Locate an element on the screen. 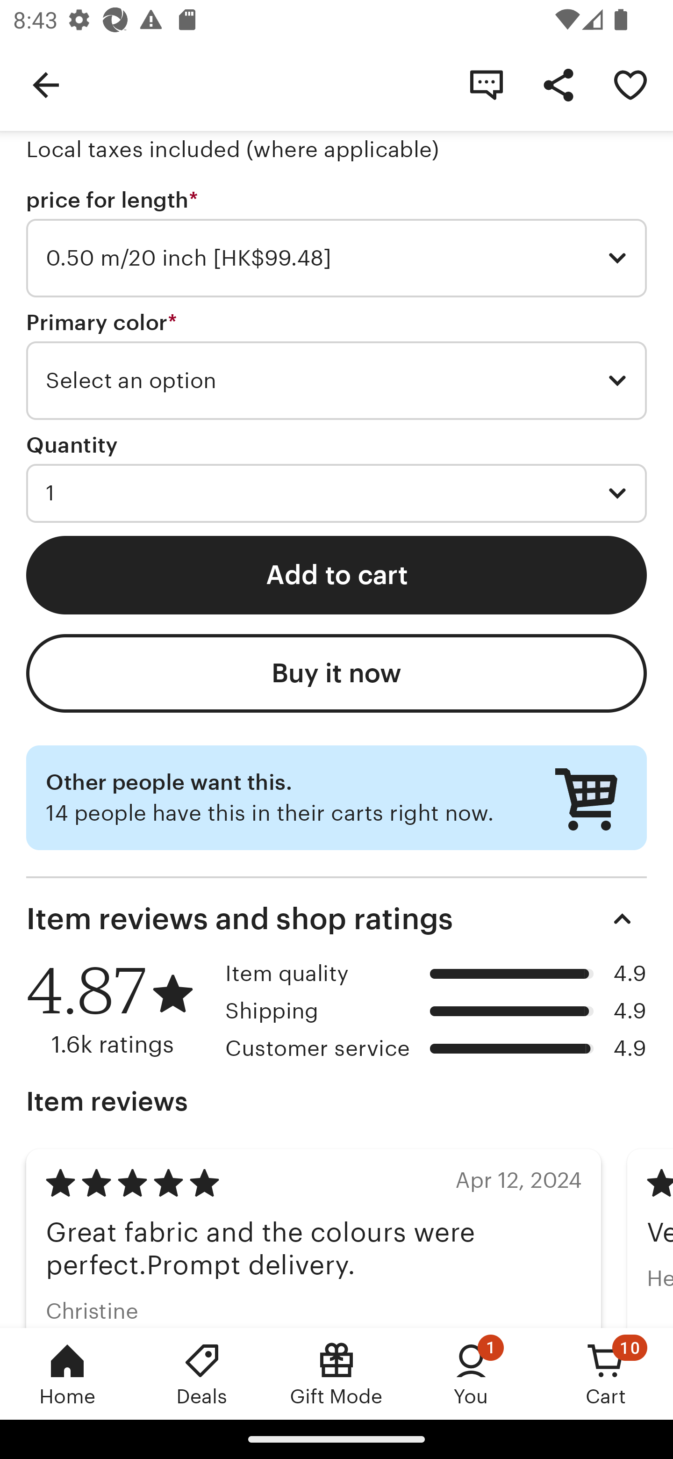 This screenshot has width=673, height=1459. Primary color * Required Select an option is located at coordinates (336, 365).